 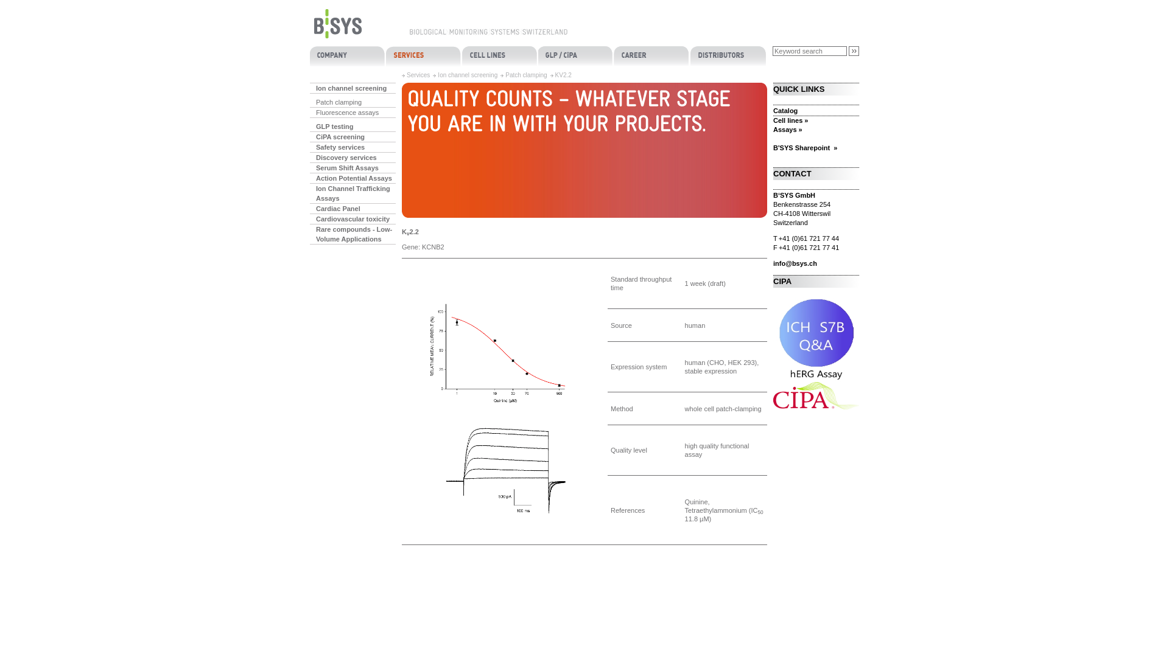 I want to click on Services, so click(x=424, y=57).